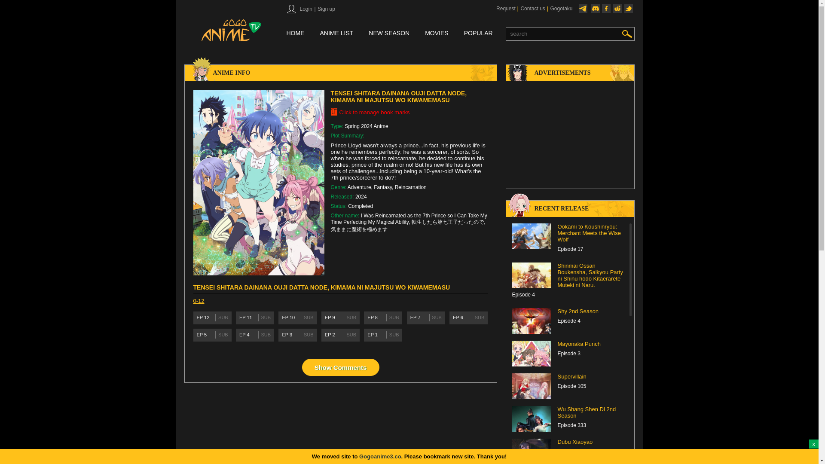 The width and height of the screenshot is (825, 464). Describe the element at coordinates (336, 34) in the screenshot. I see `ANIME LIST` at that location.